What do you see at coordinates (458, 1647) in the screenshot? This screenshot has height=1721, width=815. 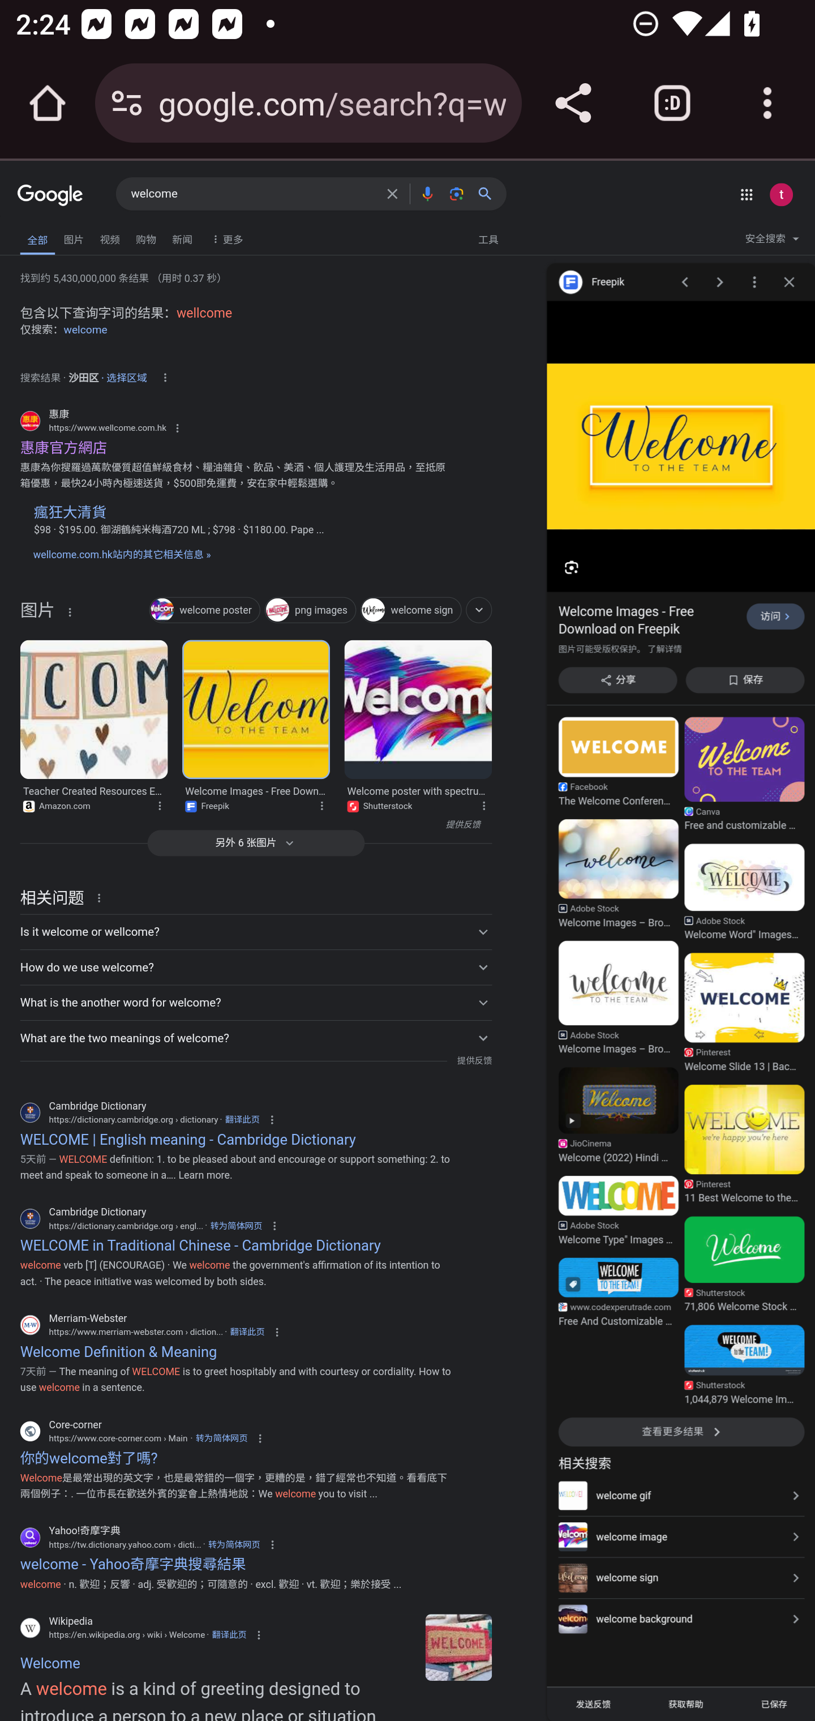 I see `Welcome` at bounding box center [458, 1647].